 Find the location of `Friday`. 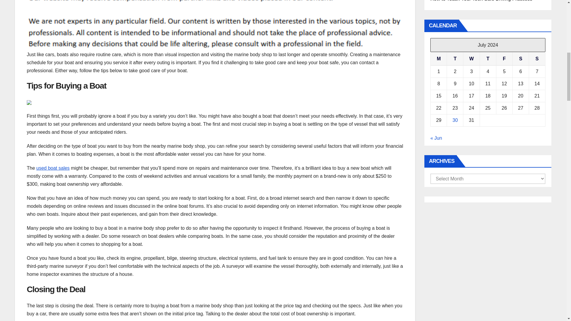

Friday is located at coordinates (504, 59).